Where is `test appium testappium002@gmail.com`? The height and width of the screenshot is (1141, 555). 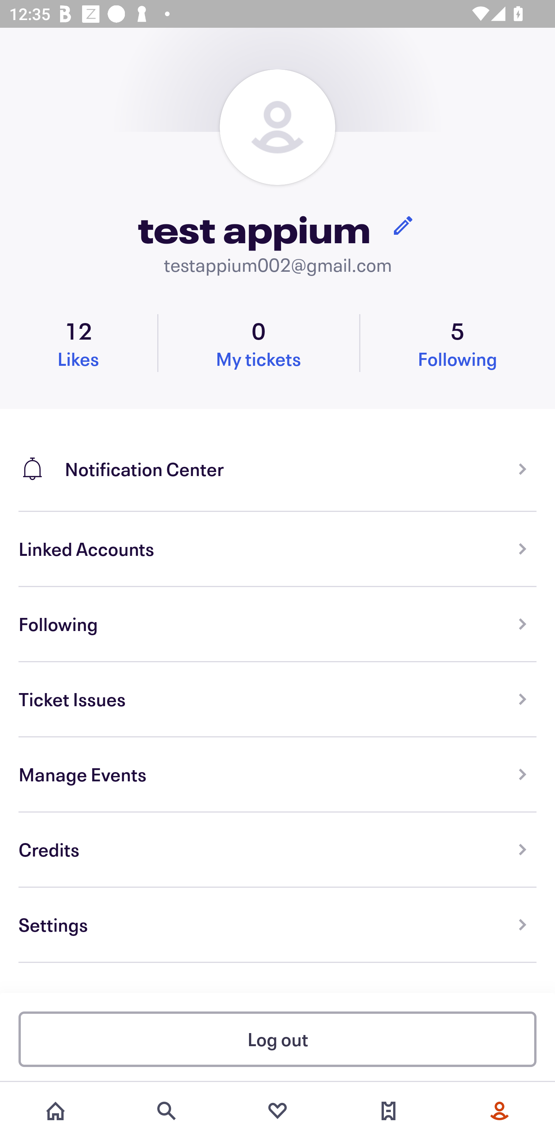
test appium testappium002@gmail.com is located at coordinates (277, 173).